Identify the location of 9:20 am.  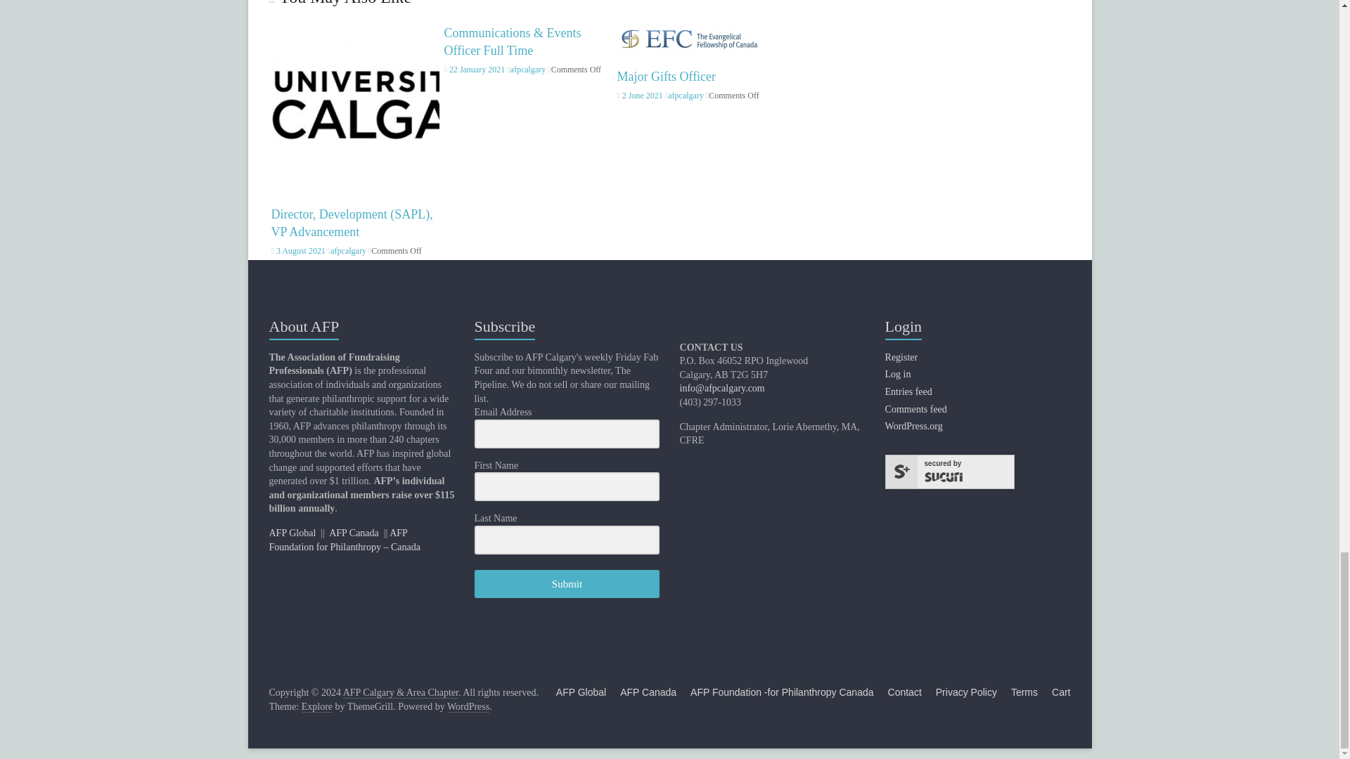
(298, 250).